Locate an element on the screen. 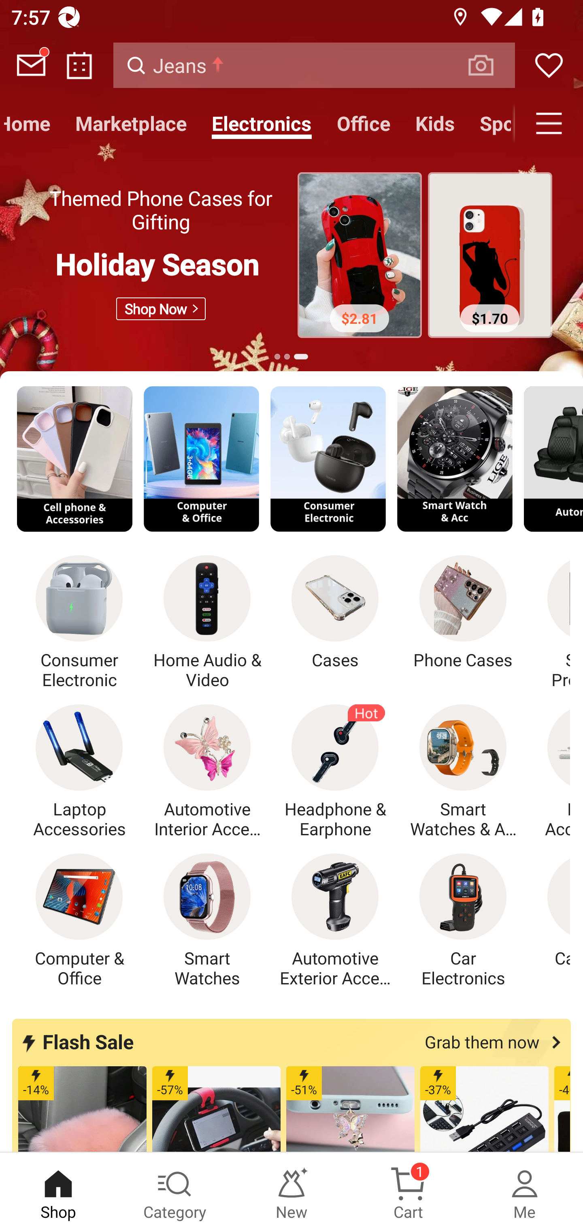  VISUAL SEARCH is located at coordinates (489, 65).